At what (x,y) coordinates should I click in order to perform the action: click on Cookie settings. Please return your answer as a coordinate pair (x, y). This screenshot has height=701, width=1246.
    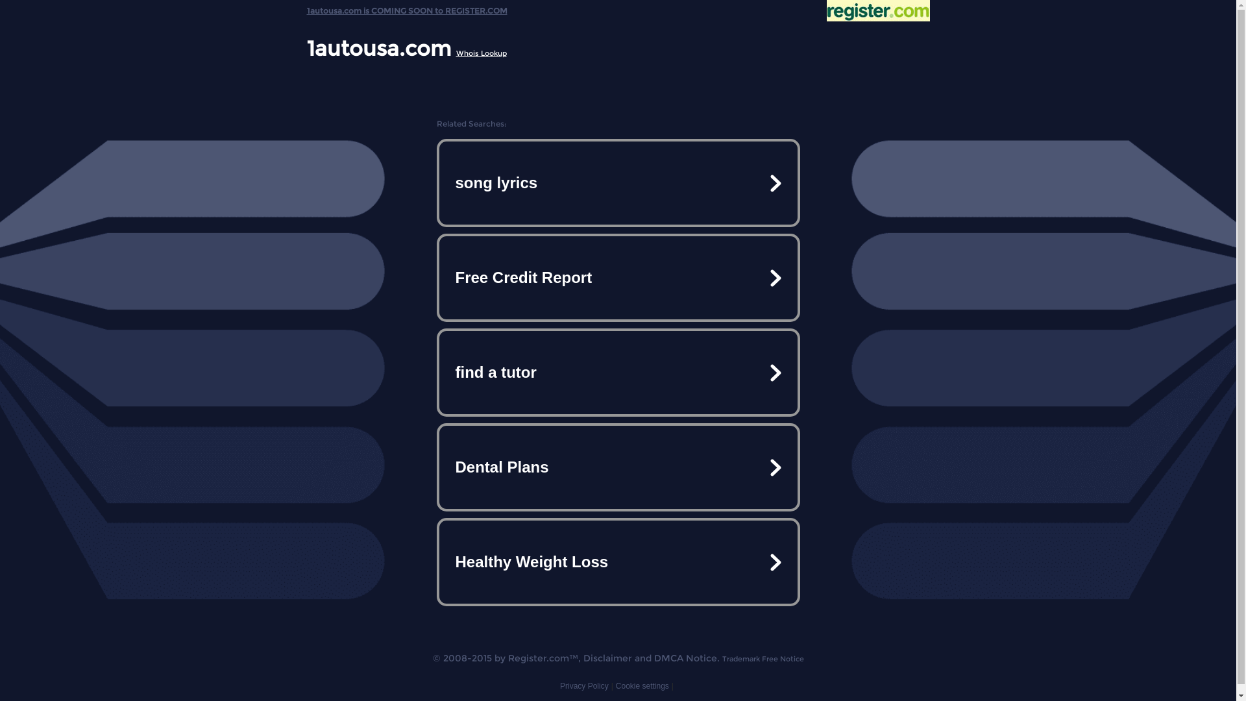
    Looking at the image, I should click on (642, 686).